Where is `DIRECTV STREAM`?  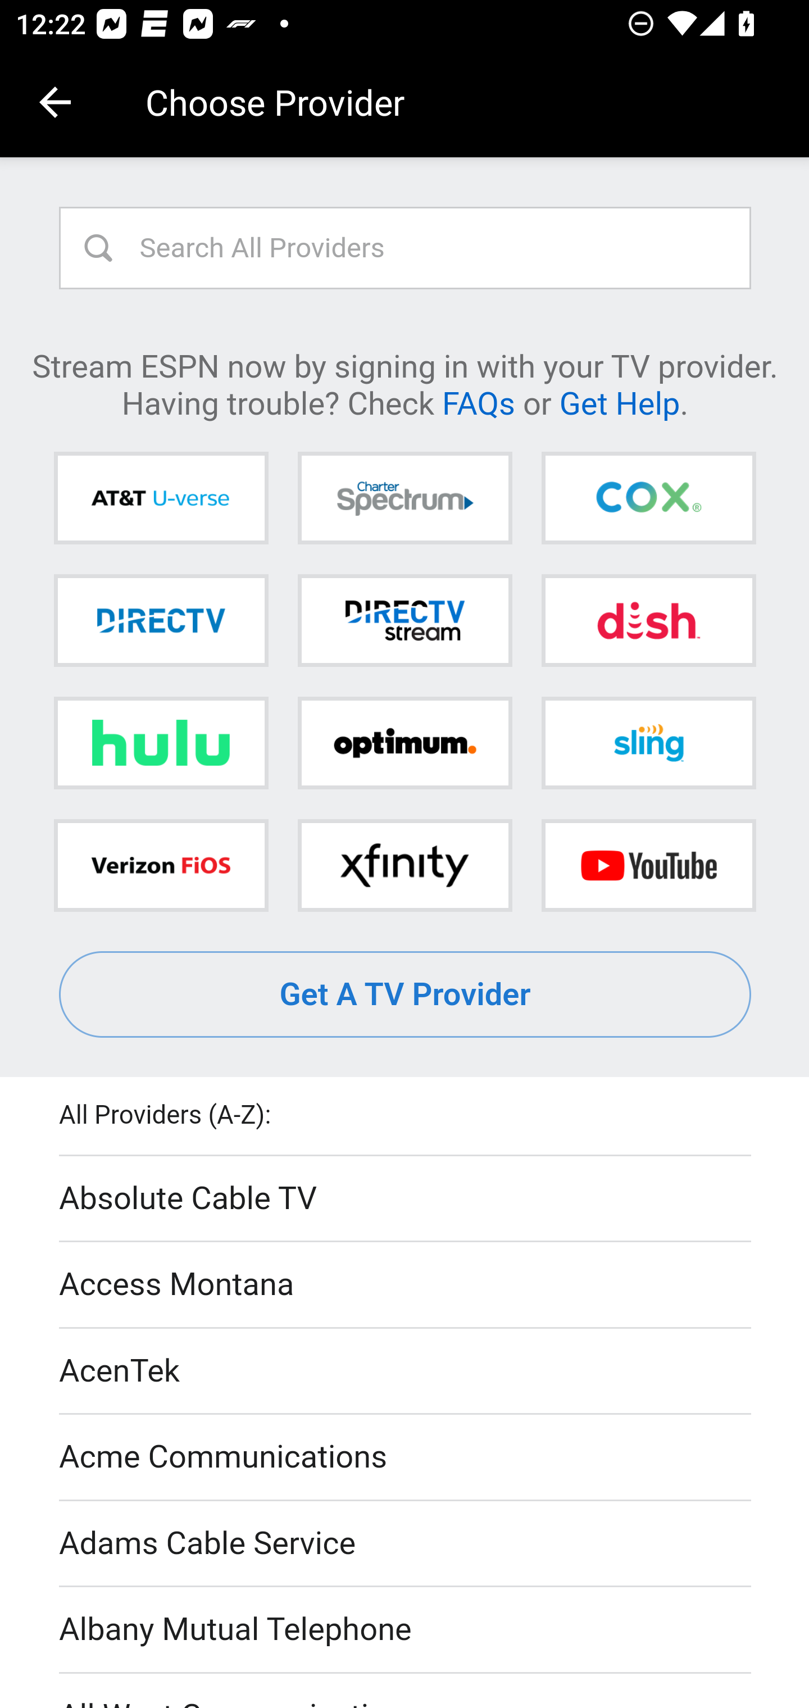 DIRECTV STREAM is located at coordinates (404, 620).